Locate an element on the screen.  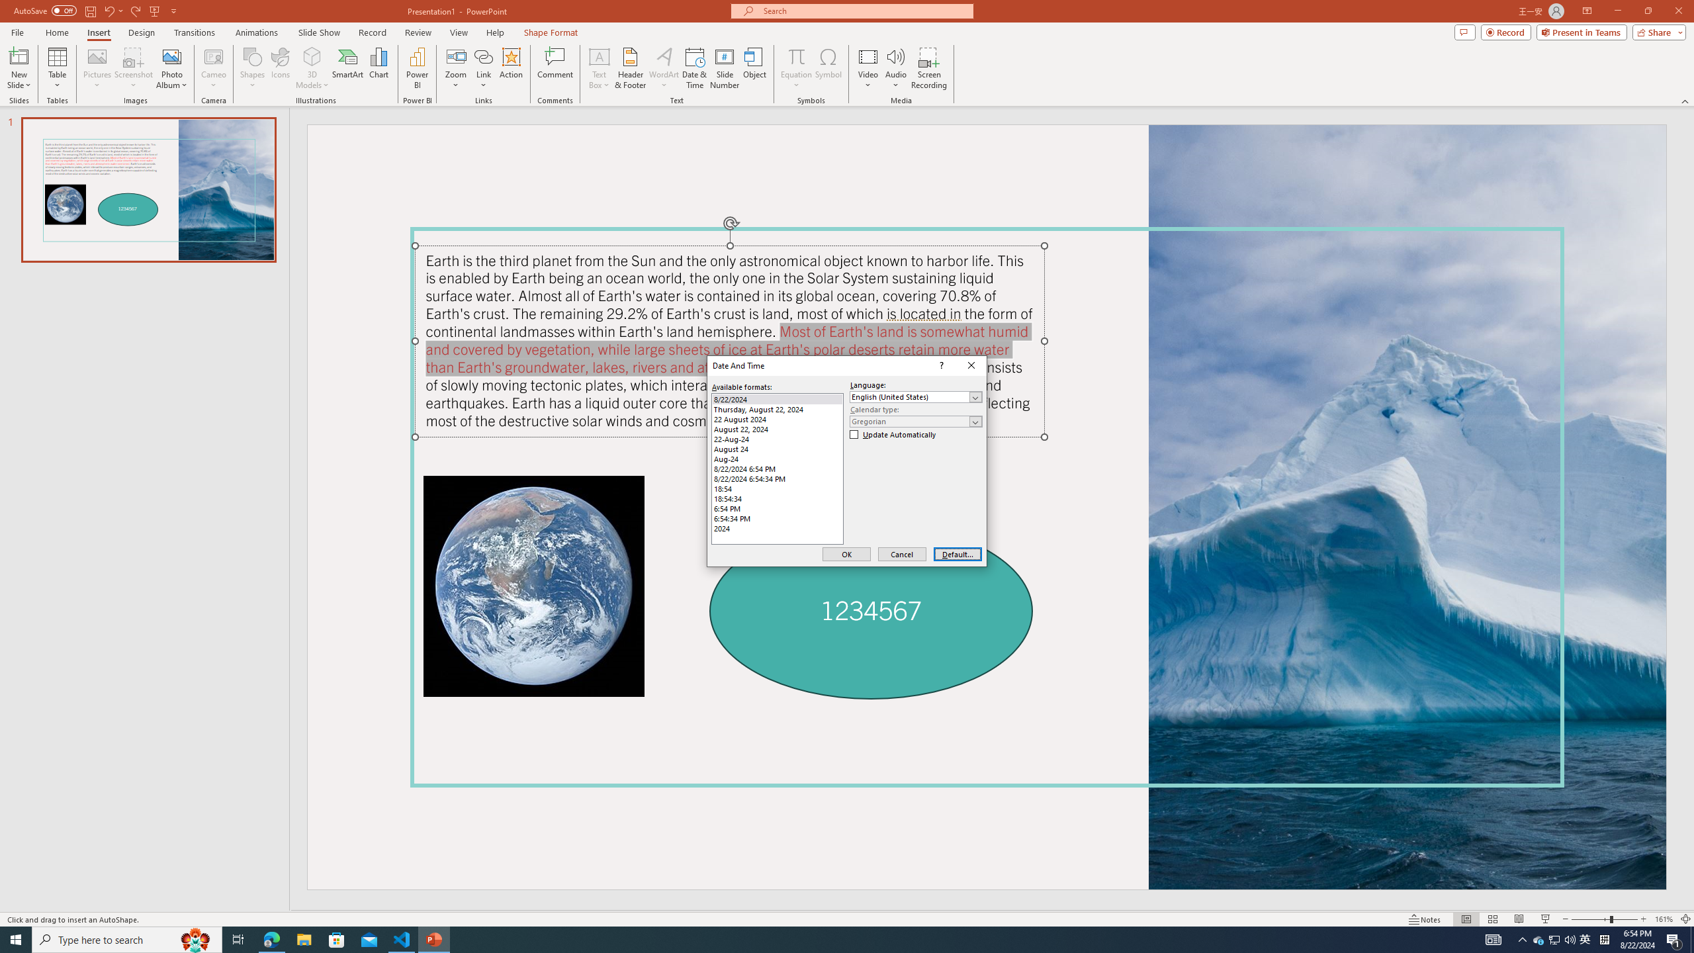
Screenshot is located at coordinates (134, 68).